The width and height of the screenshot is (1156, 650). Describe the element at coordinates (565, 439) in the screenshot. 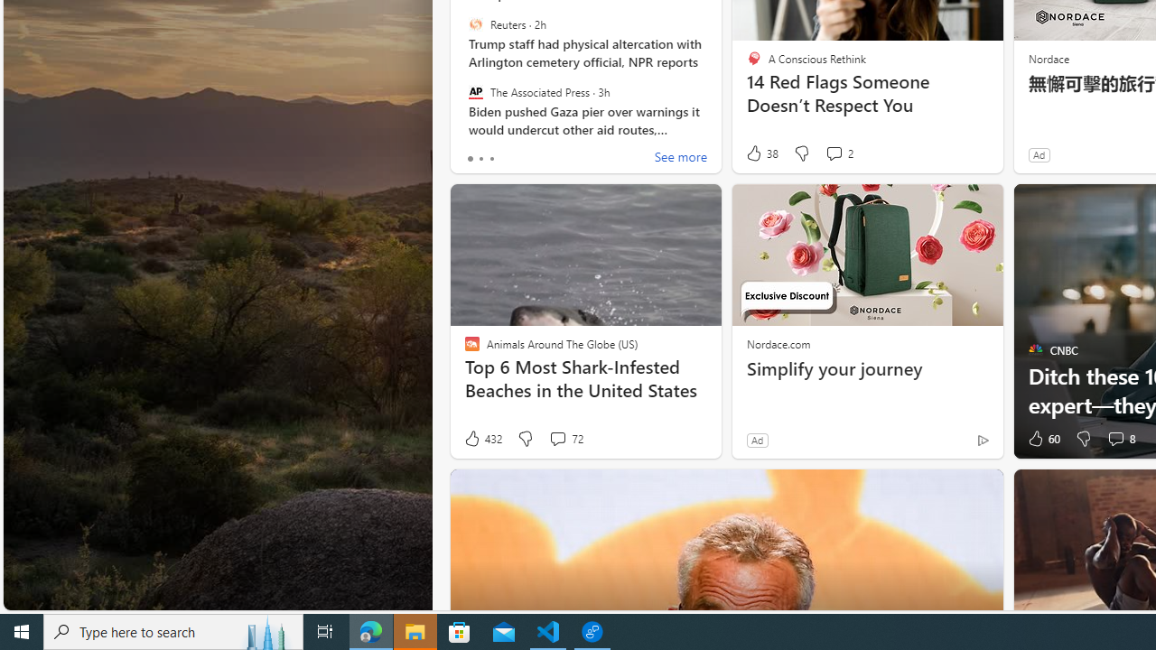

I see `View comments 72 Comment` at that location.